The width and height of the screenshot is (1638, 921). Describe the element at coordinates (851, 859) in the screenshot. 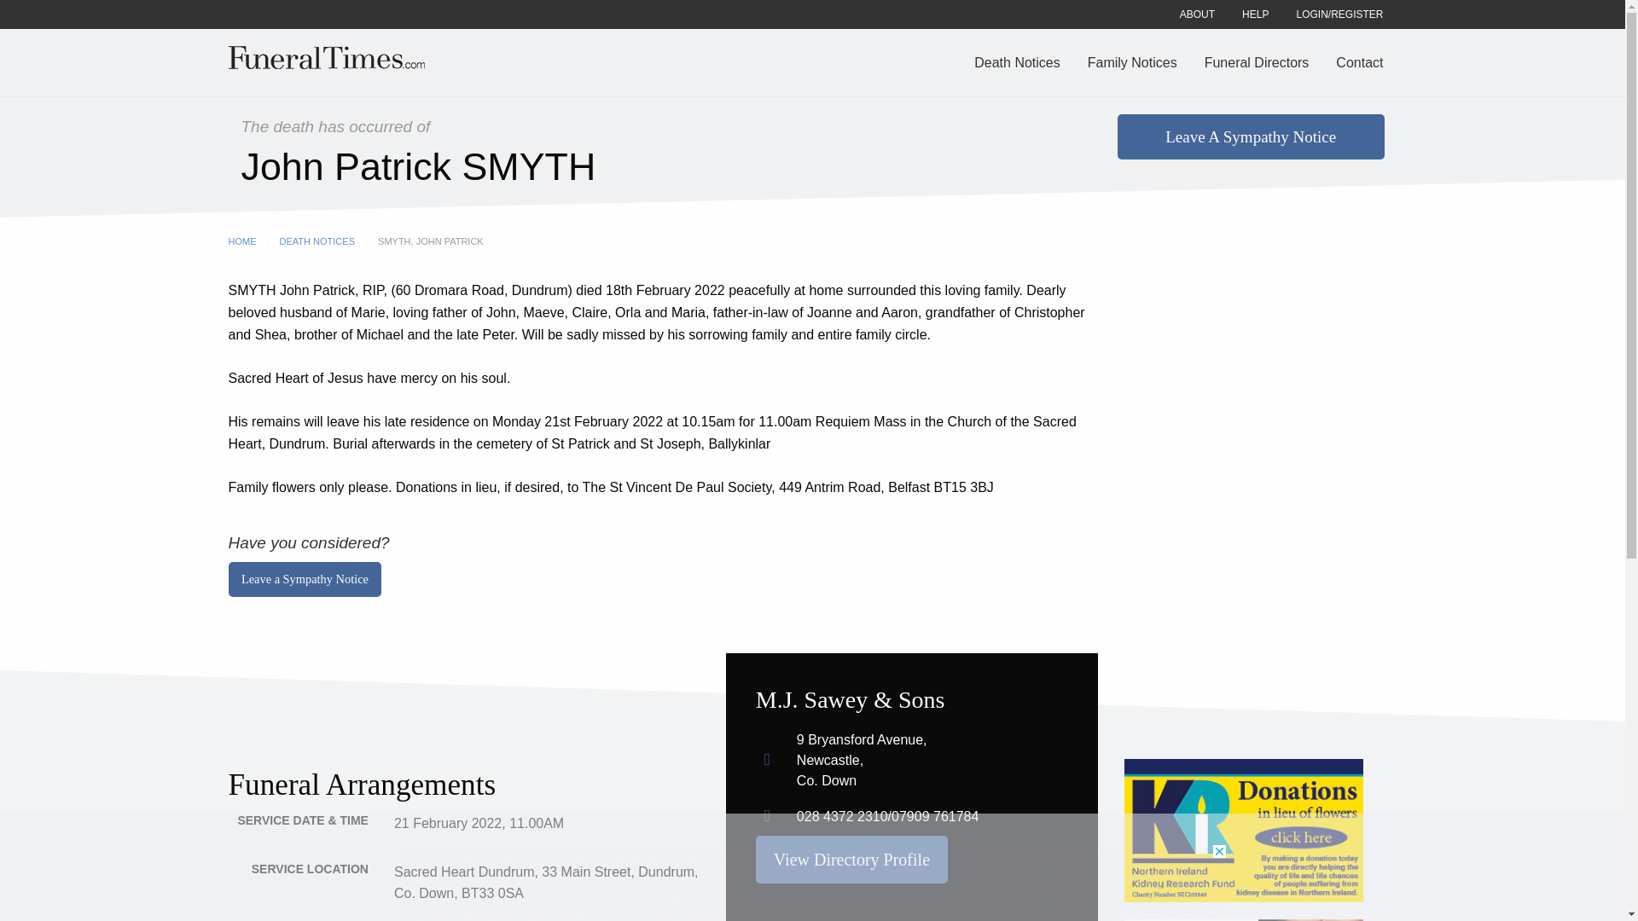

I see `View Directory Profile` at that location.